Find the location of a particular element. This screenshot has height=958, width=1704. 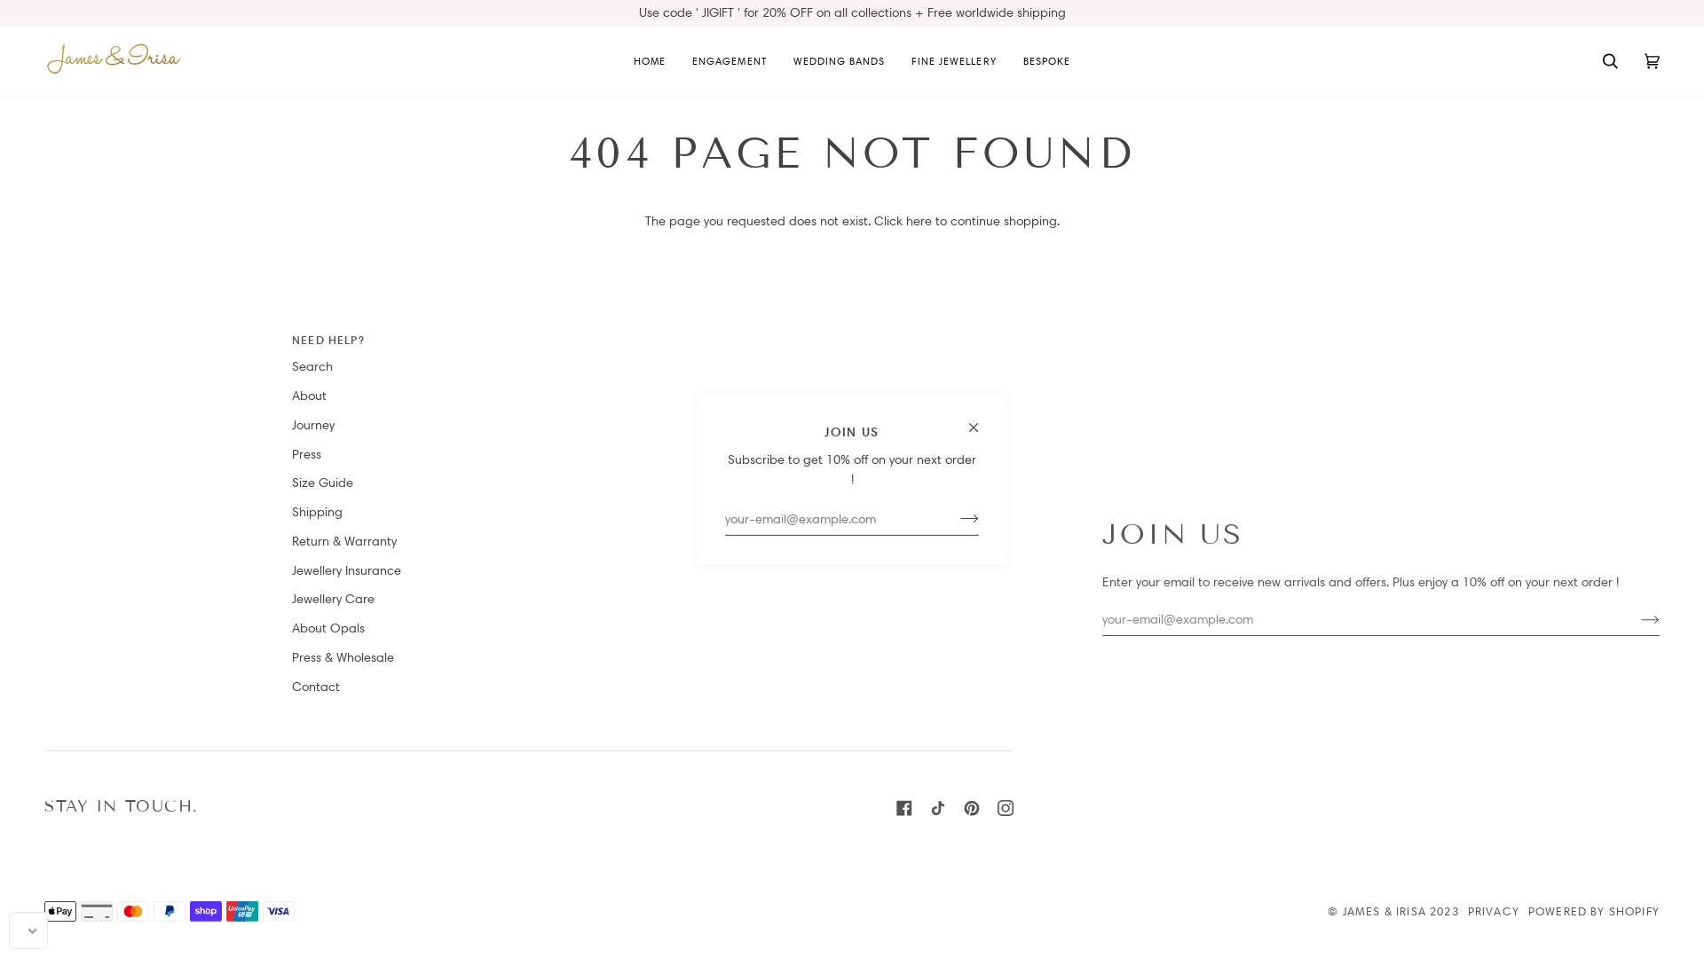

POWERED BY SHOPIFY is located at coordinates (1594, 911).